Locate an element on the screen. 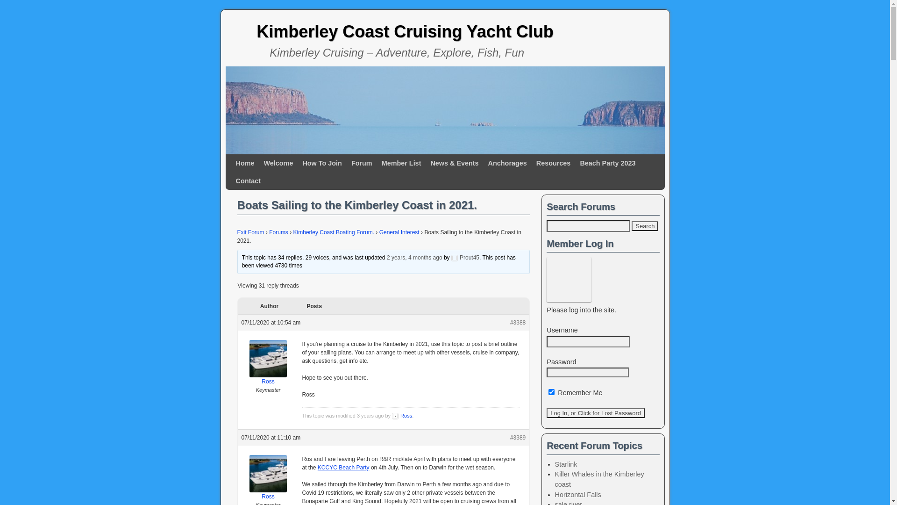  Ross is located at coordinates (268, 363).